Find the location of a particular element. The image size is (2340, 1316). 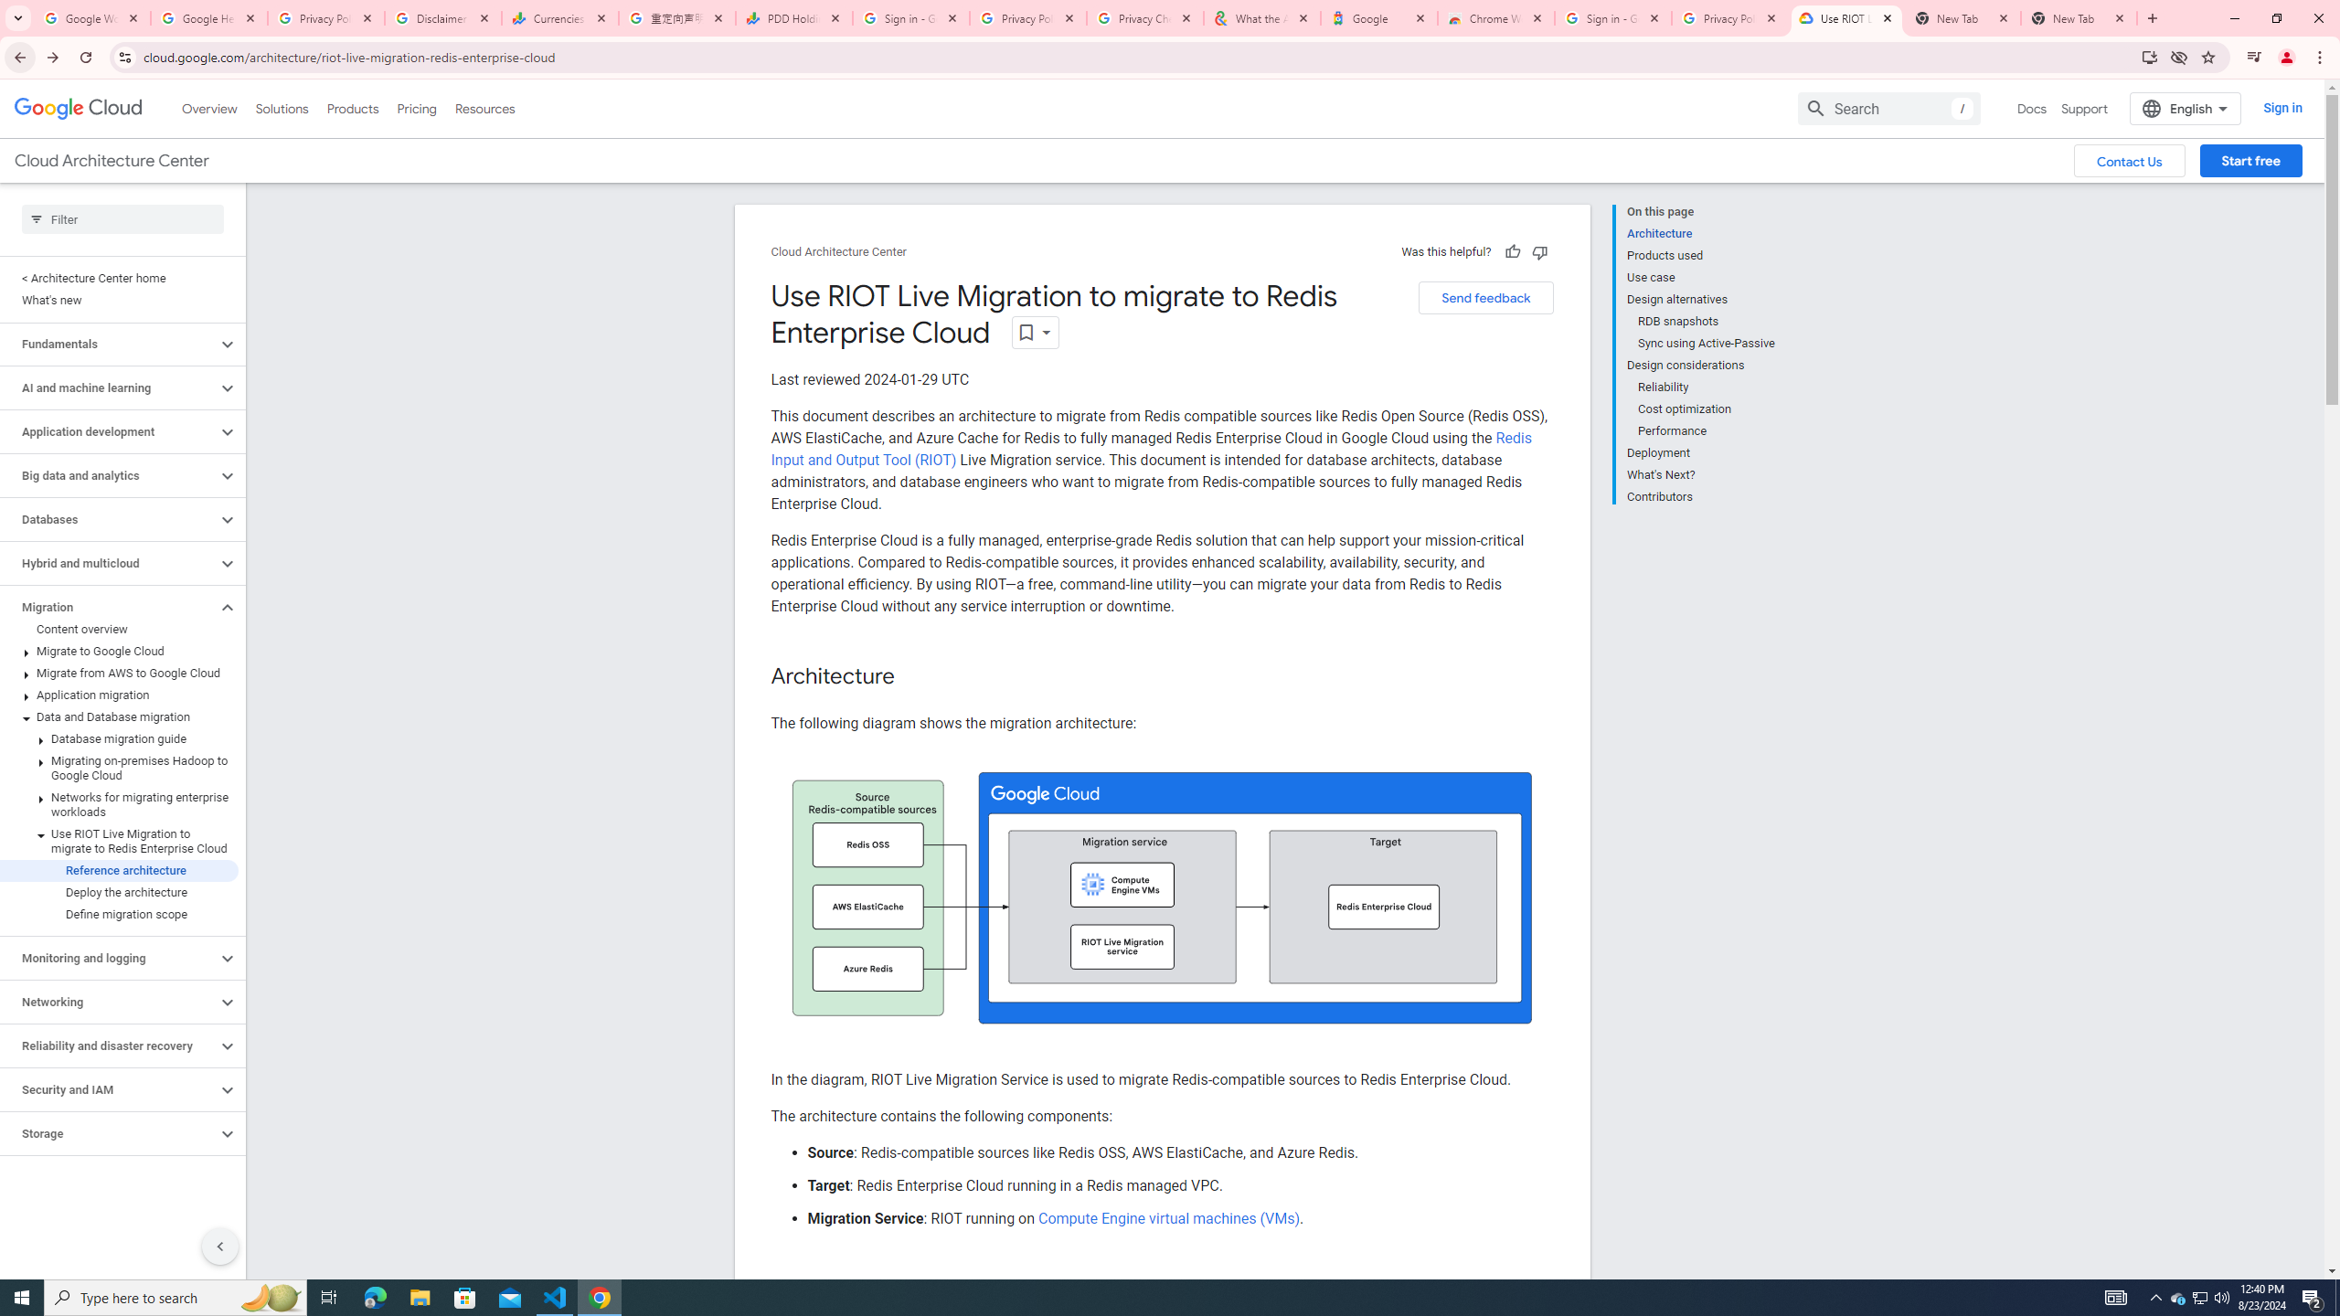

AI and machine learning is located at coordinates (109, 387).